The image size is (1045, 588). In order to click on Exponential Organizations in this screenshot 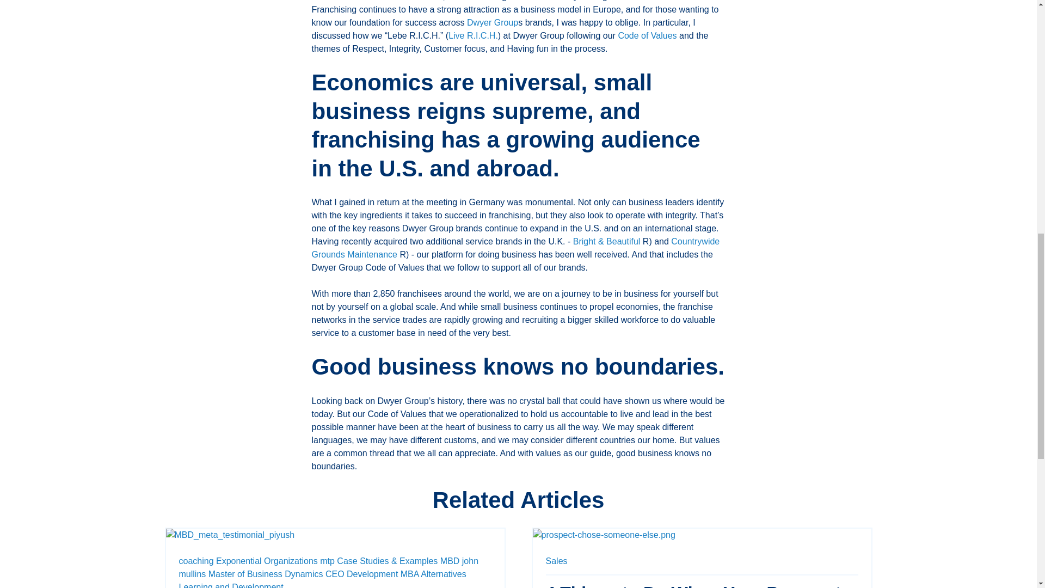, I will do `click(267, 561)`.